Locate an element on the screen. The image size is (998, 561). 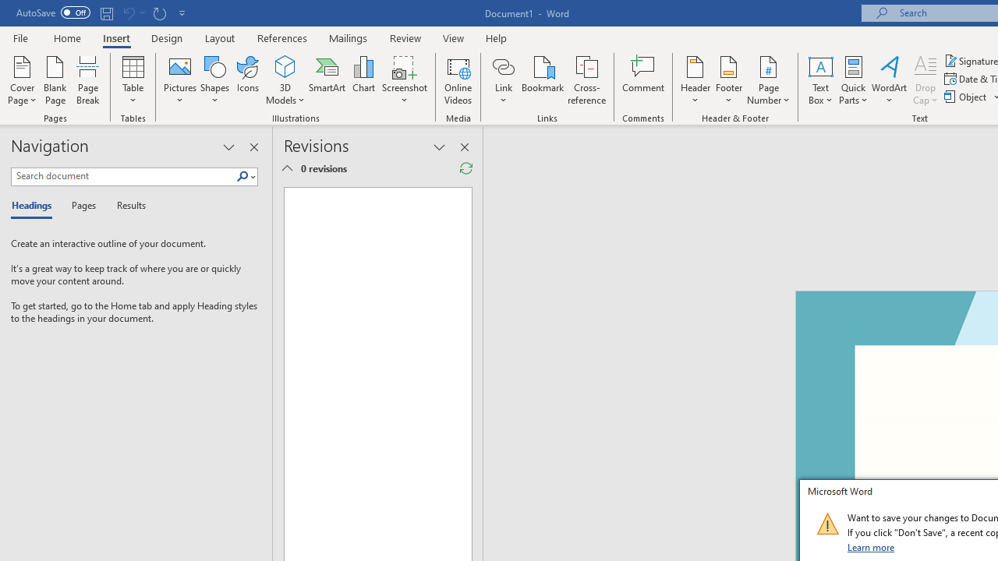
Footer is located at coordinates (728, 79).